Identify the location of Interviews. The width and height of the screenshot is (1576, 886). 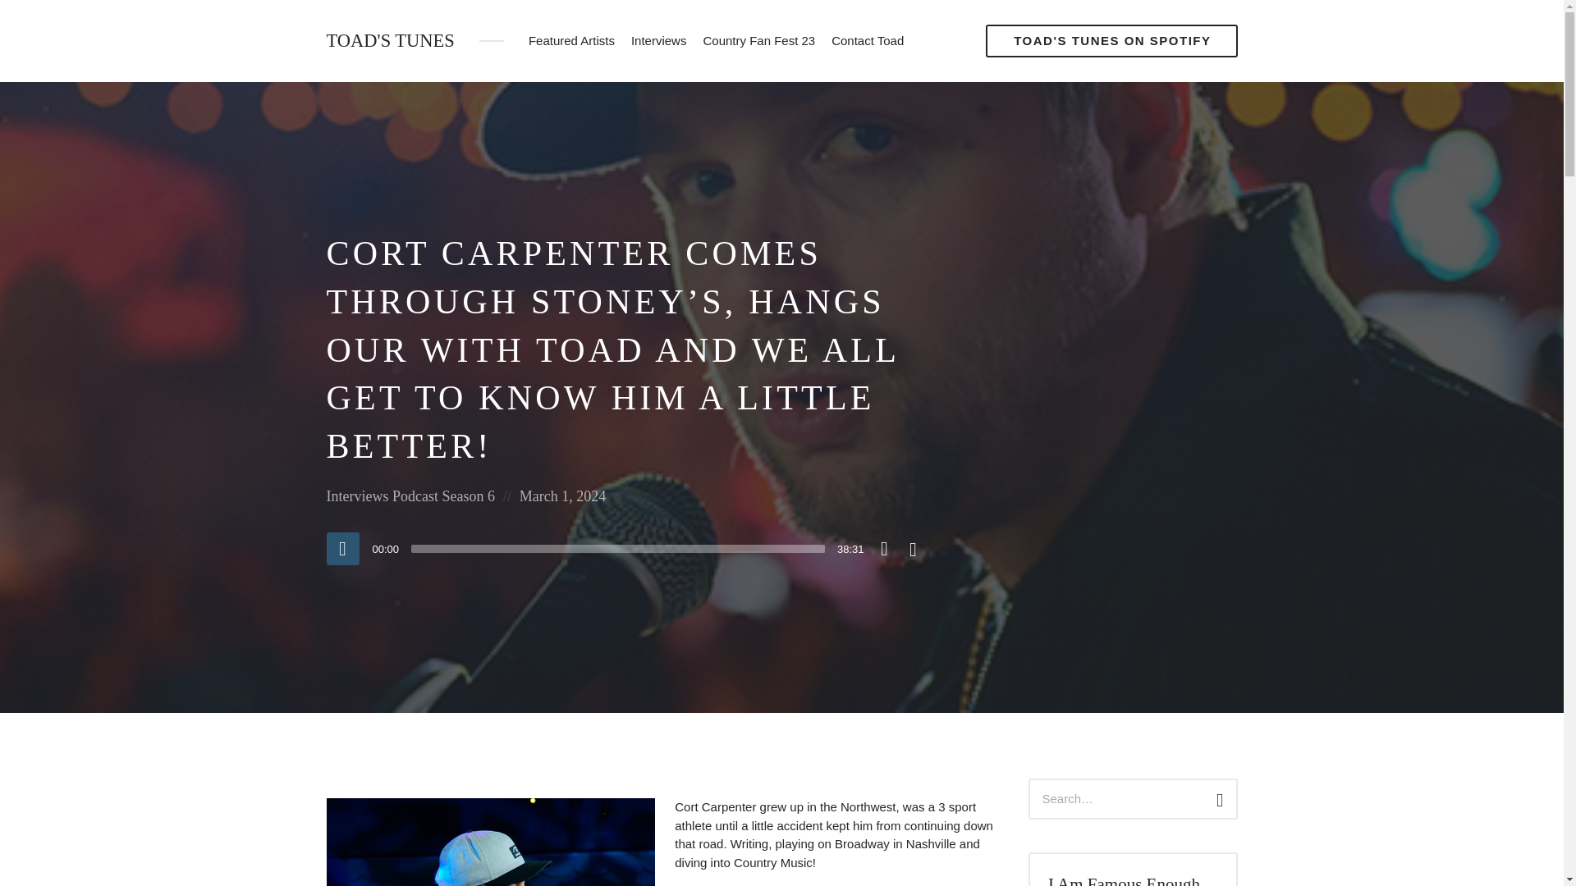
(358, 496).